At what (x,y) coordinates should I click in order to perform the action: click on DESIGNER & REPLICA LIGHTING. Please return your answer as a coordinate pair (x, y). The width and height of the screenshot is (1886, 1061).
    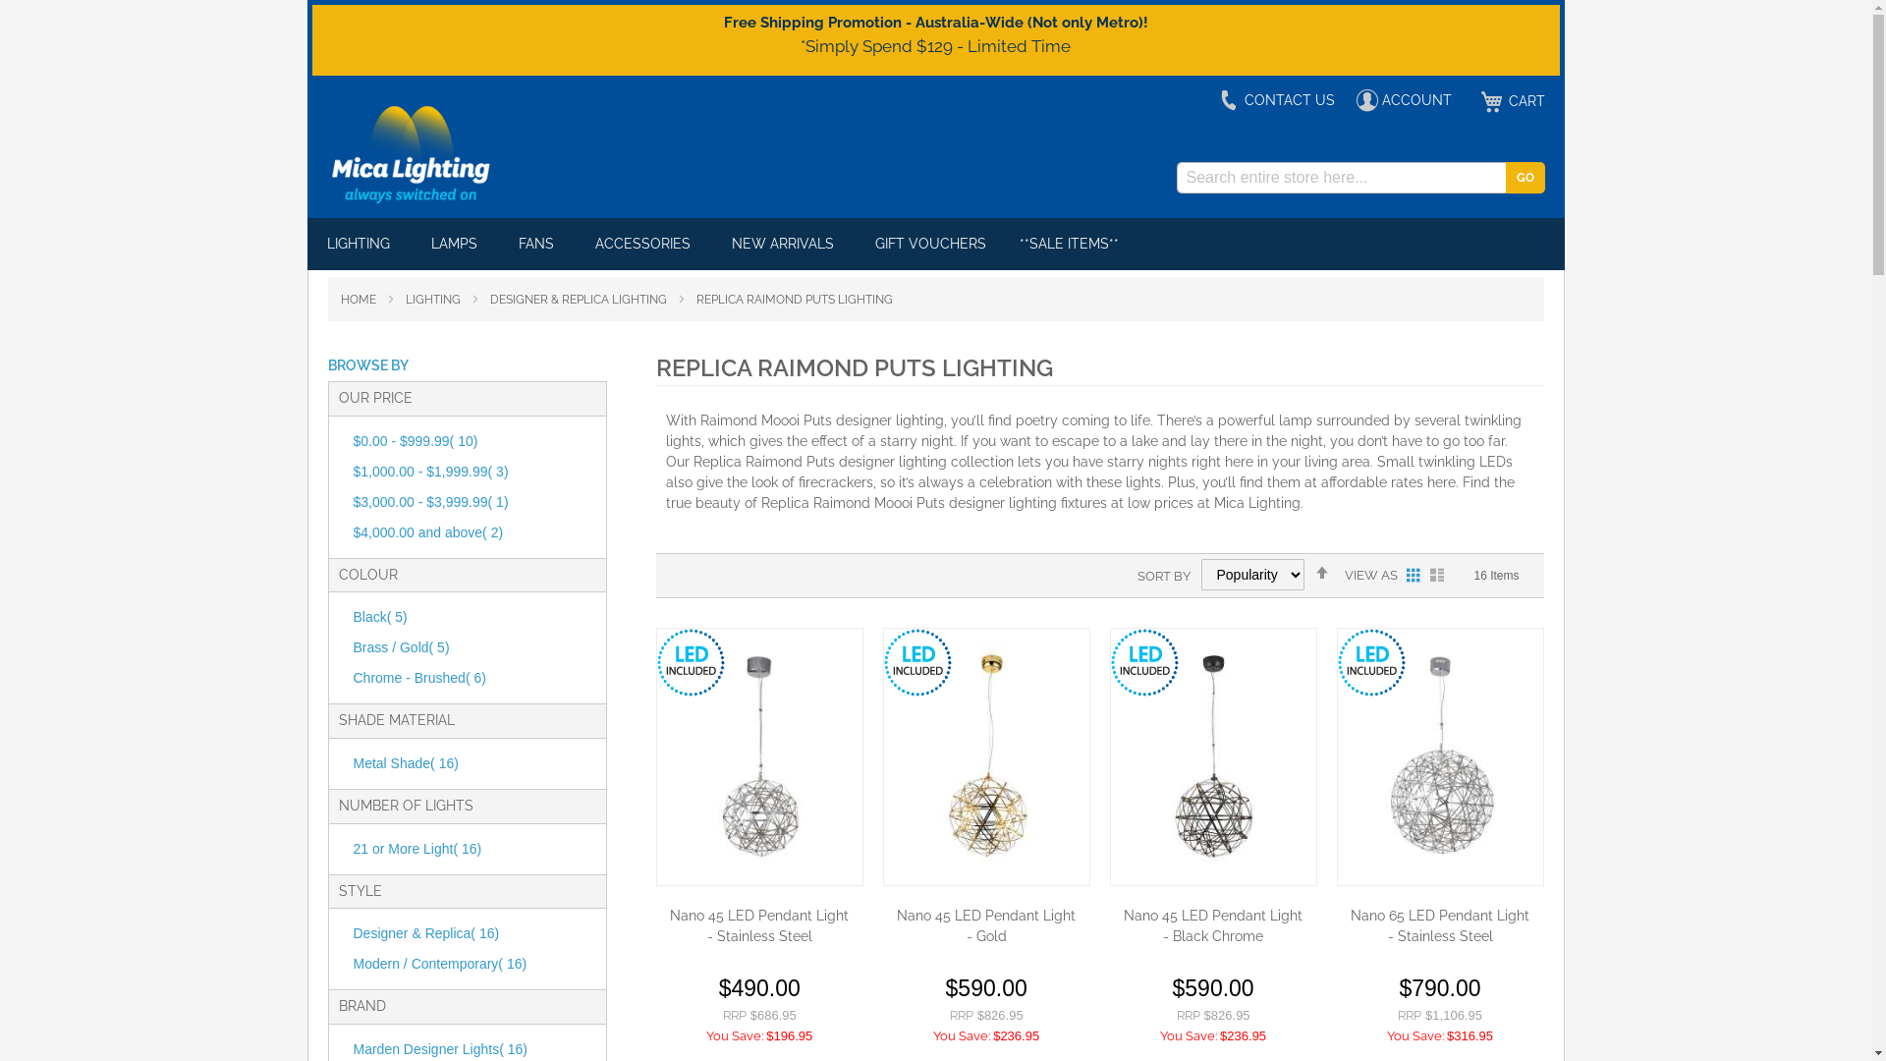
    Looking at the image, I should click on (580, 299).